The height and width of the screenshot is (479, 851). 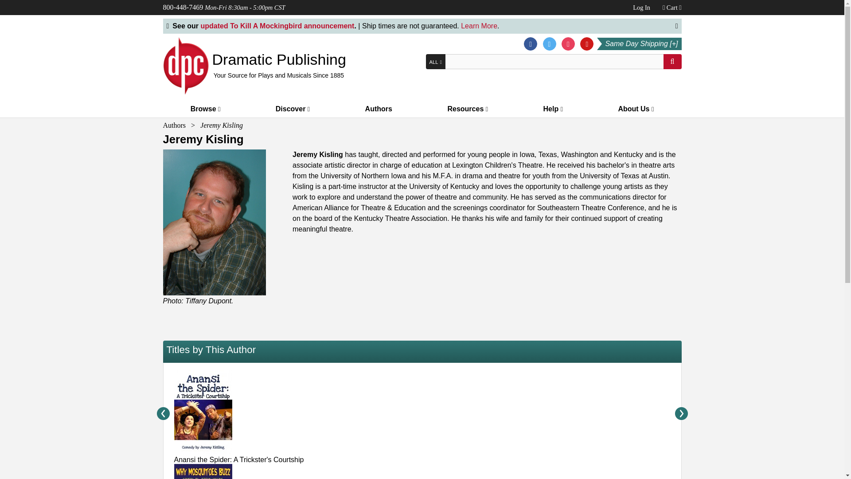 What do you see at coordinates (277, 26) in the screenshot?
I see `updated To Kill A Mockingbird announcement` at bounding box center [277, 26].